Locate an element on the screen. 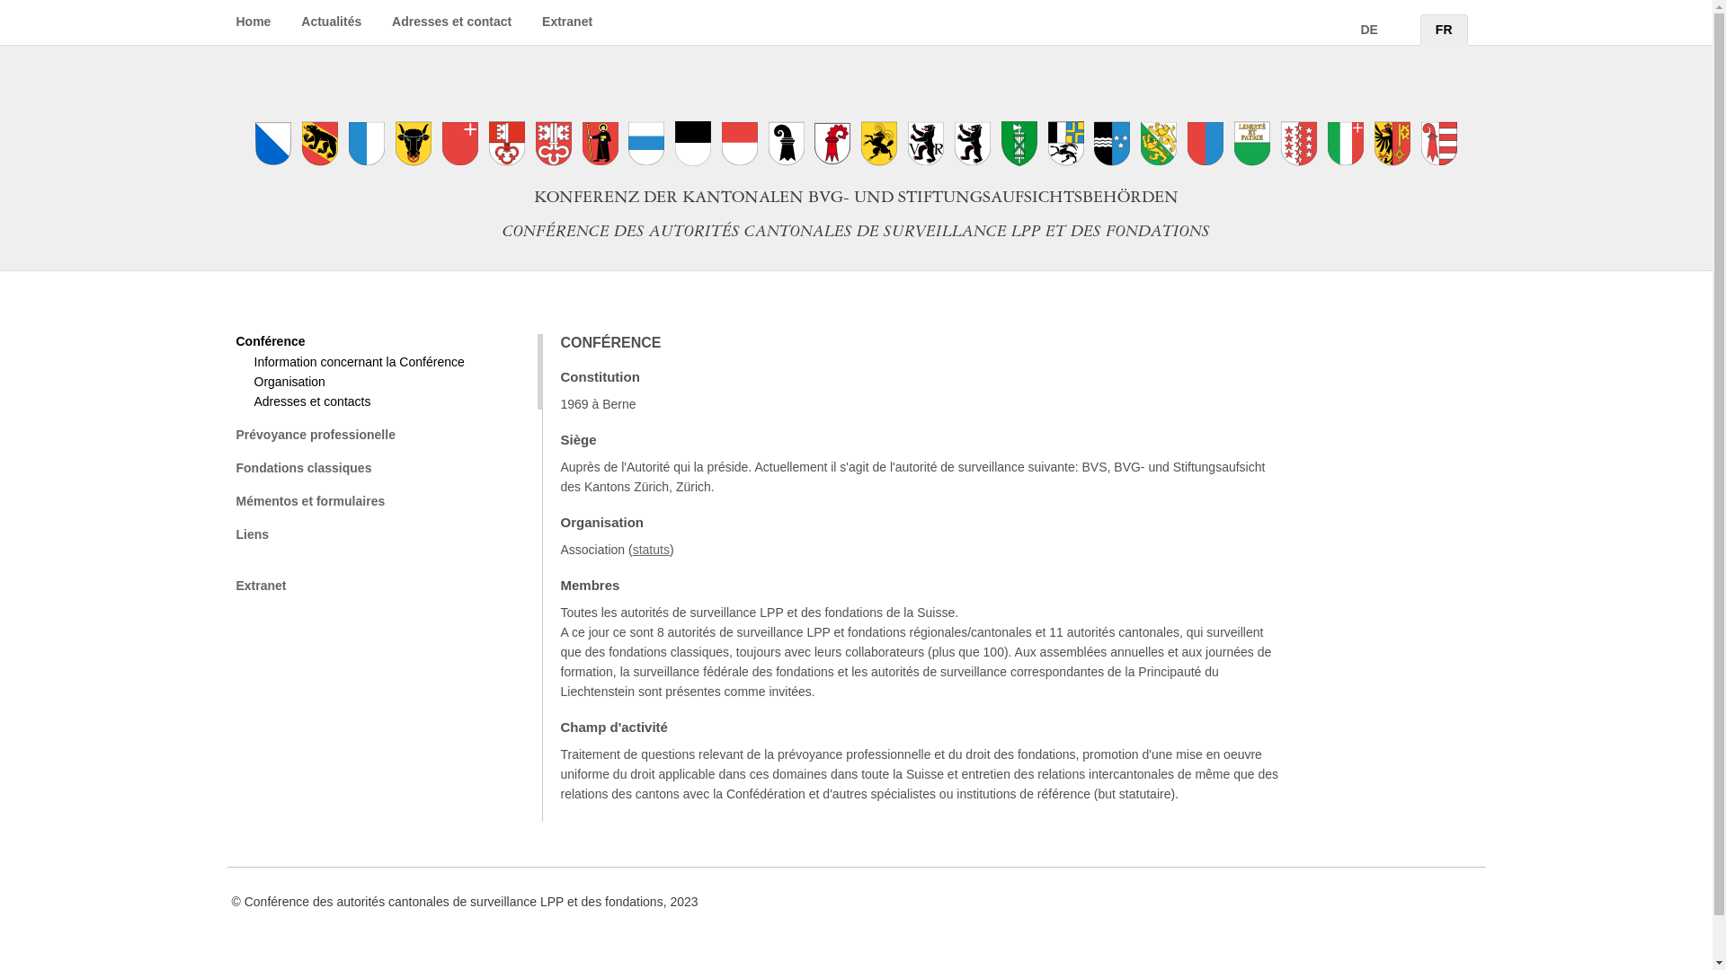 This screenshot has height=970, width=1726. Extranet is located at coordinates (567, 22).